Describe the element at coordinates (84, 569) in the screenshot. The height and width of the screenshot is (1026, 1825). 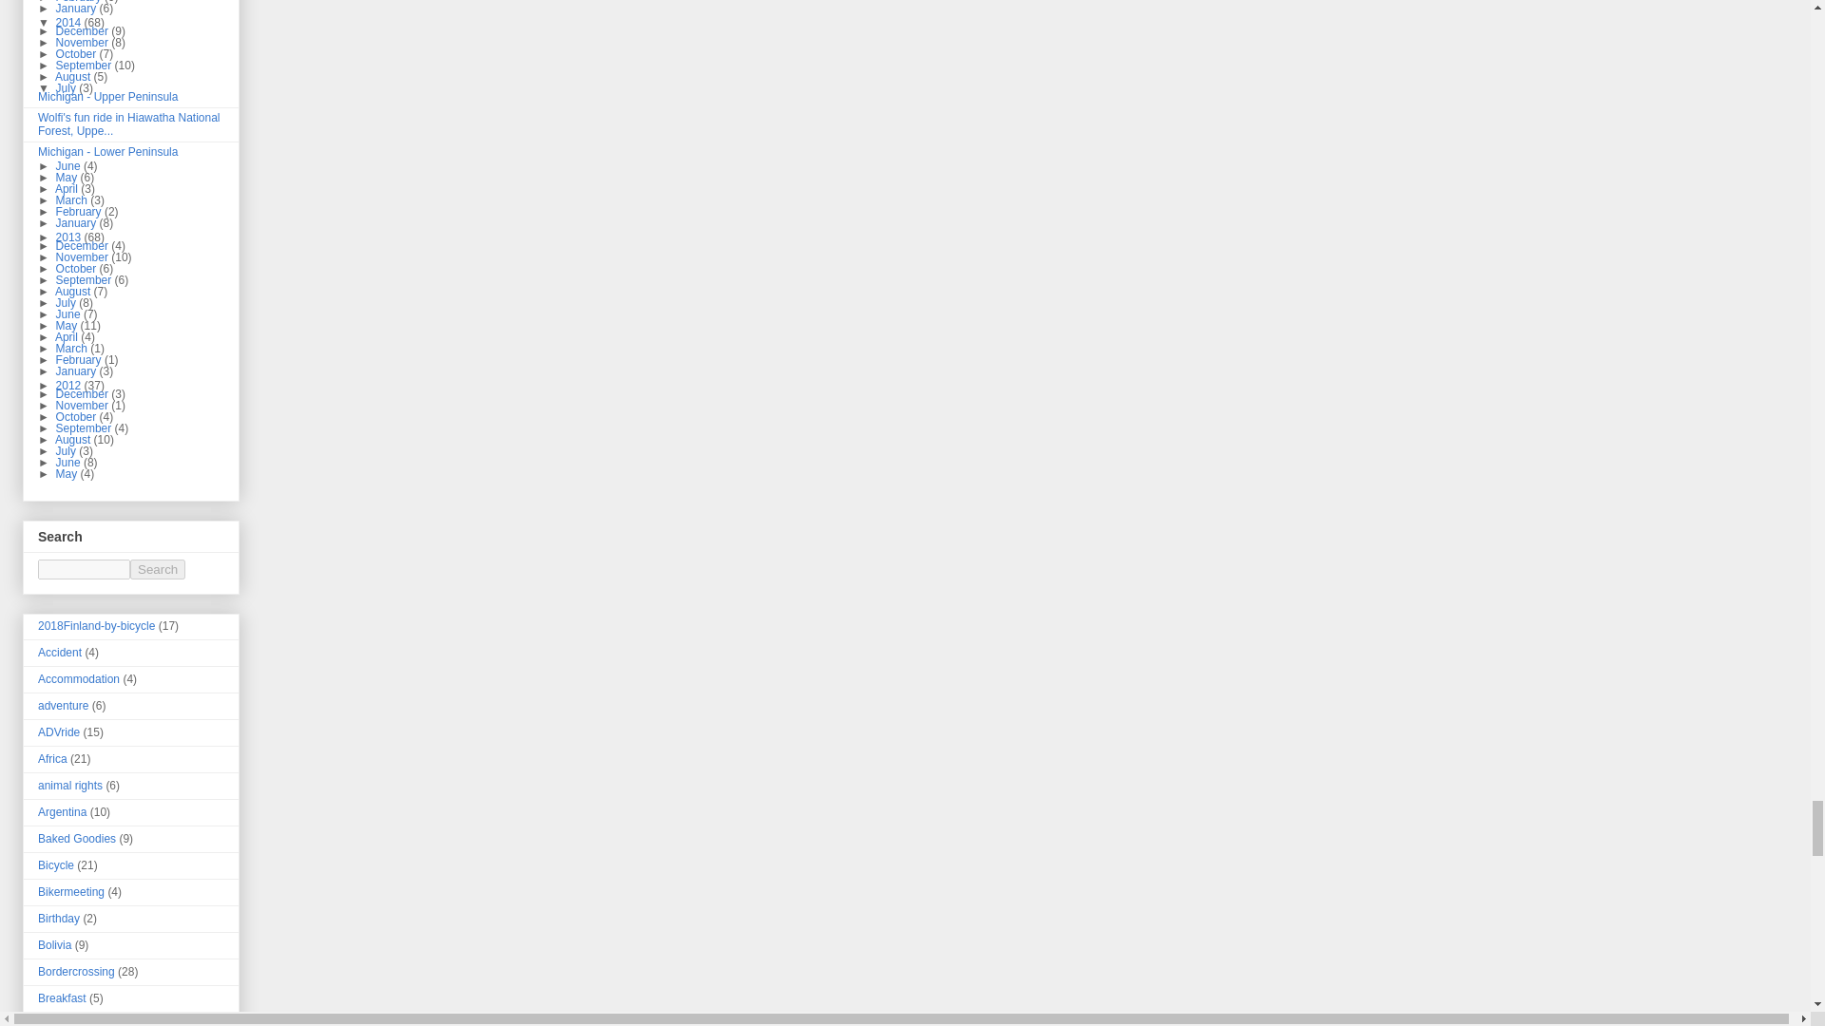
I see `search` at that location.